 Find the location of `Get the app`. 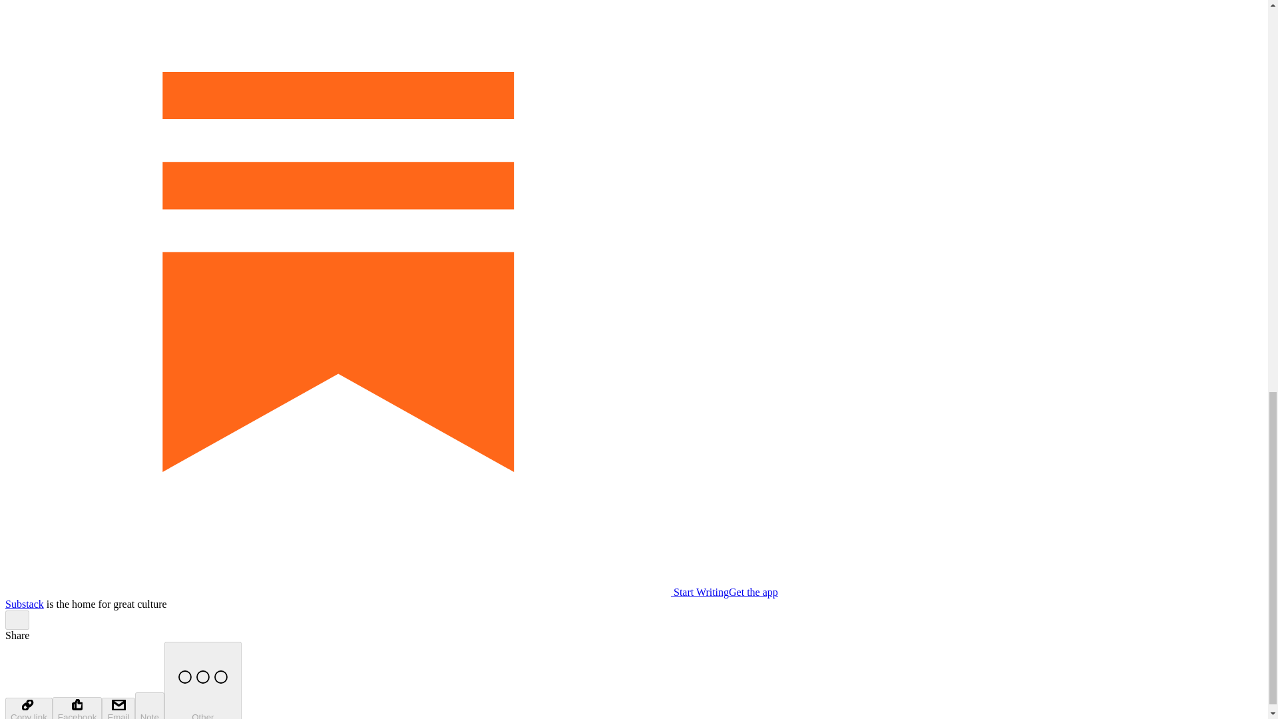

Get the app is located at coordinates (753, 592).